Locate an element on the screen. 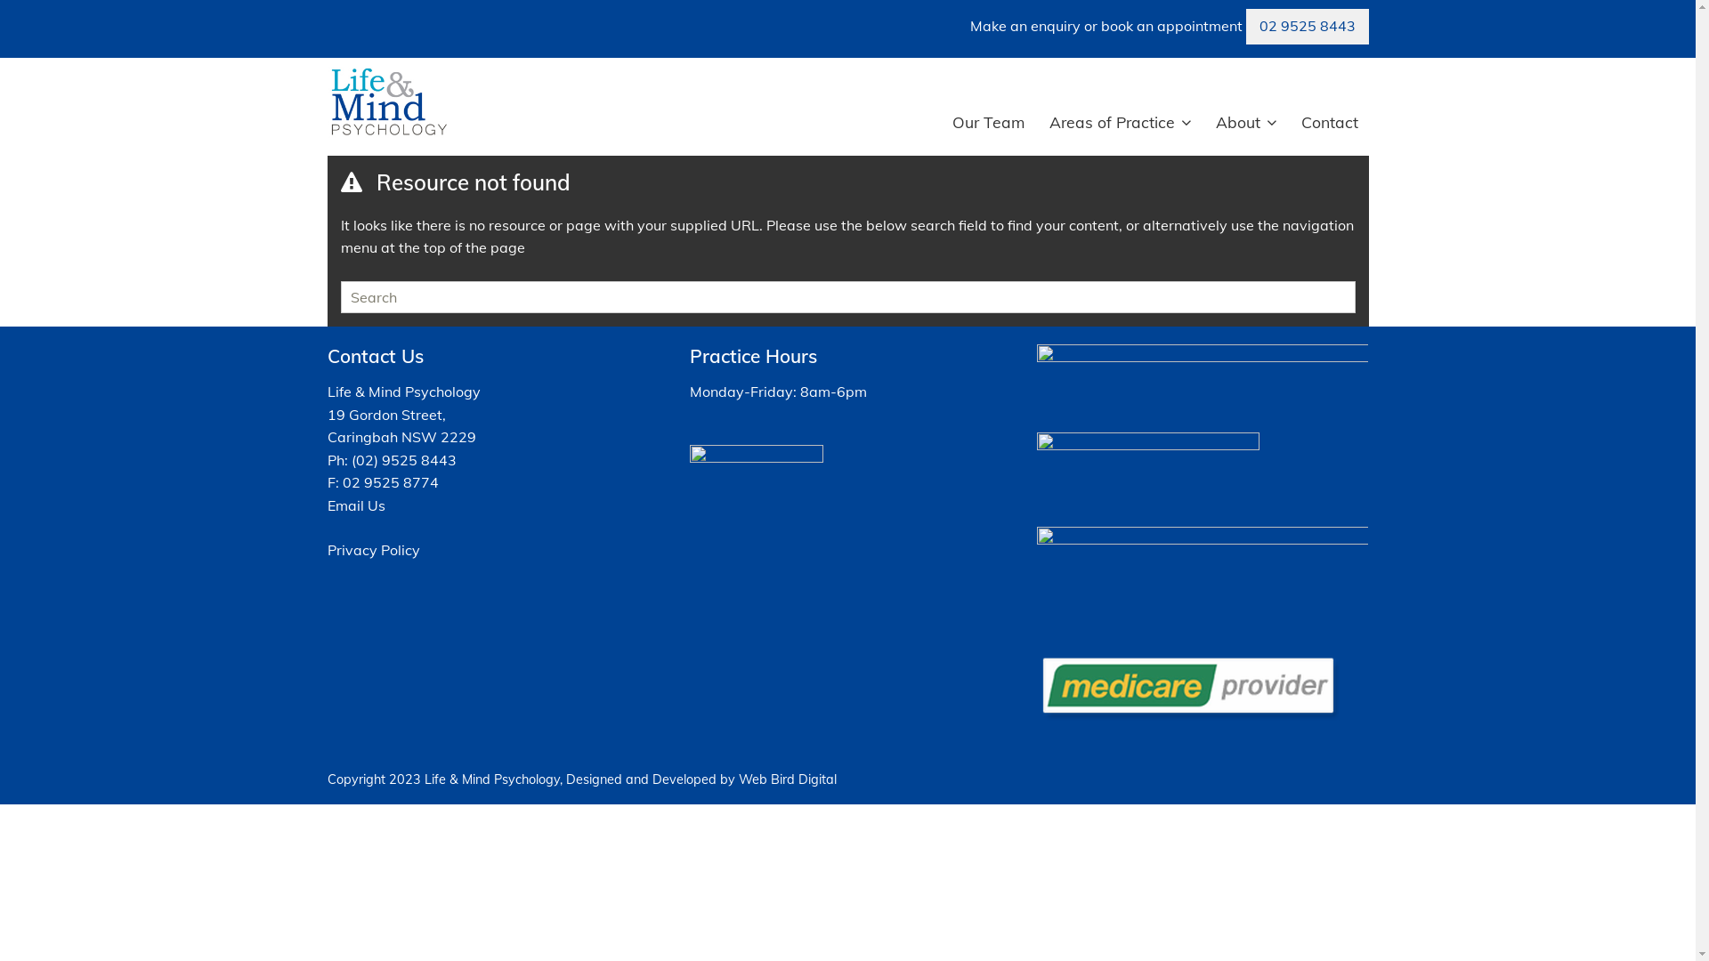 The image size is (1709, 961). Search for: is located at coordinates (847, 297).